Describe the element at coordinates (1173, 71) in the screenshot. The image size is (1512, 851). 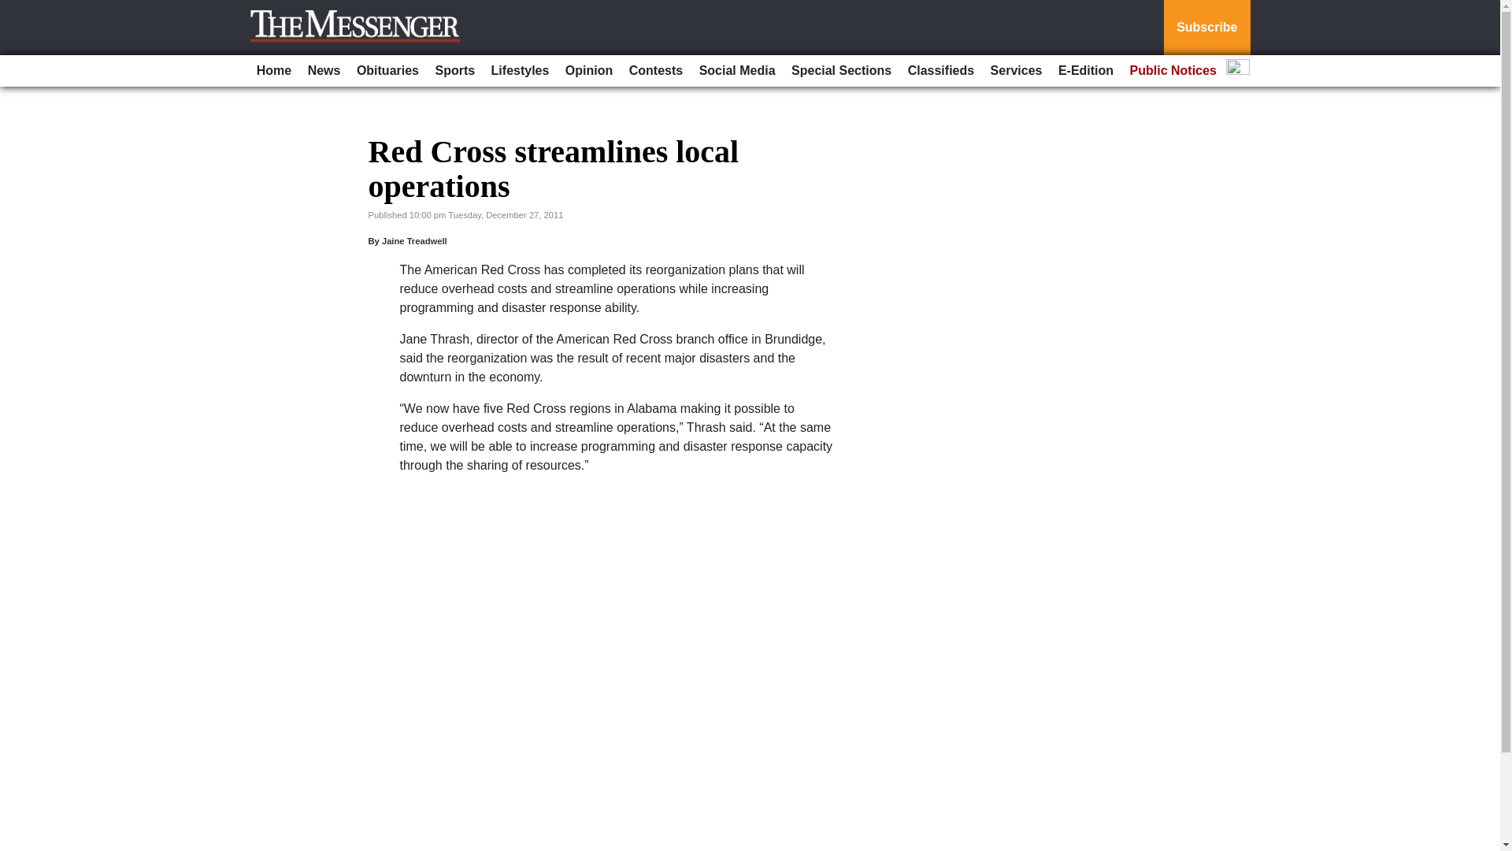
I see `Public Notices` at that location.